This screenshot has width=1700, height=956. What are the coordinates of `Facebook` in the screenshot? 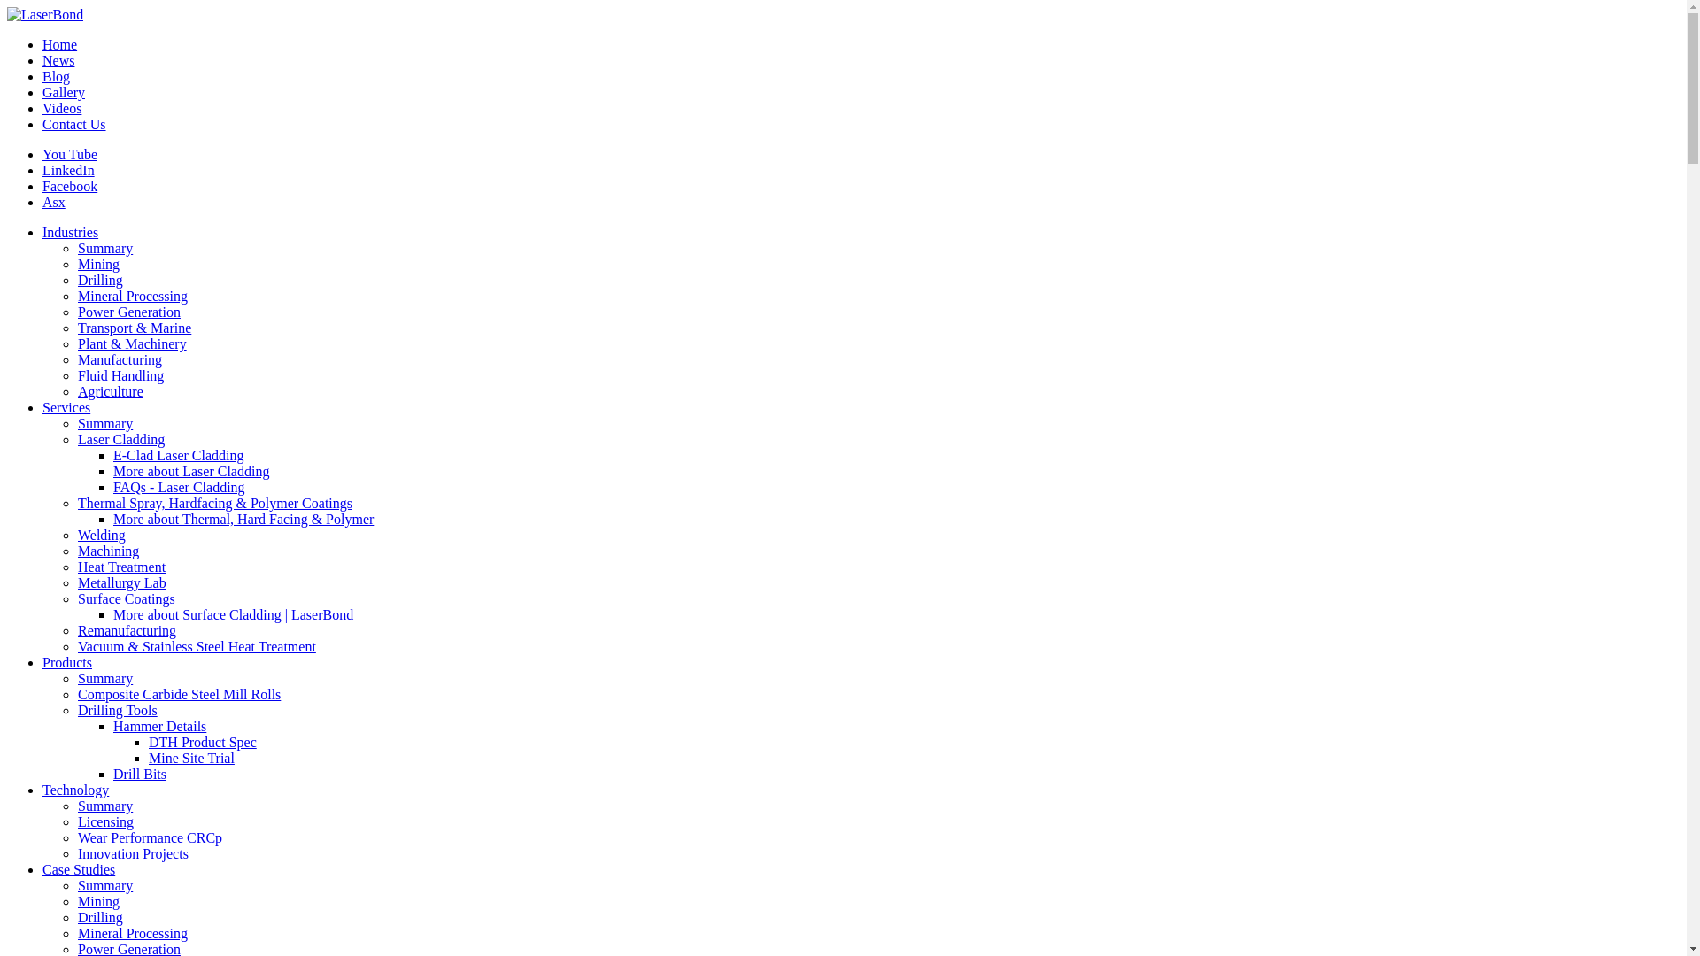 It's located at (70, 186).